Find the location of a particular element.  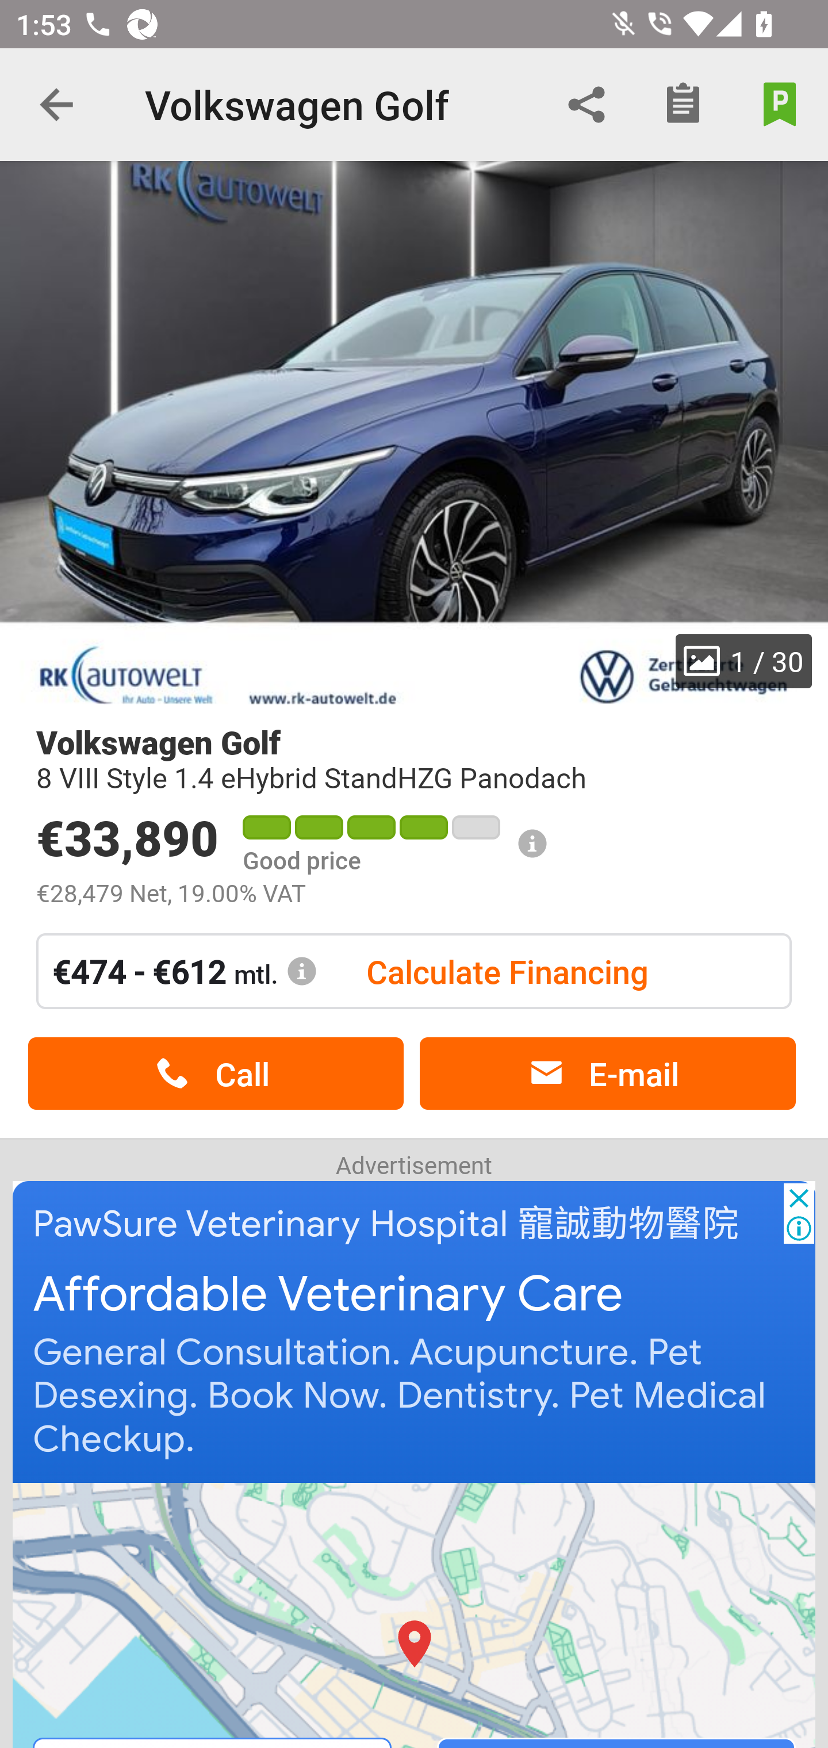

Directions Call is located at coordinates (415, 1614).